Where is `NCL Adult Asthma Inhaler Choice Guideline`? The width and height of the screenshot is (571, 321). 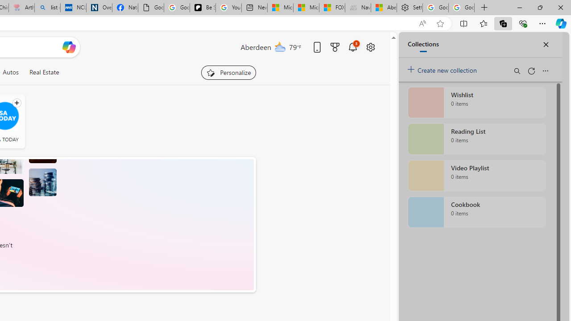
NCL Adult Asthma Inhaler Choice Guideline is located at coordinates (73, 8).